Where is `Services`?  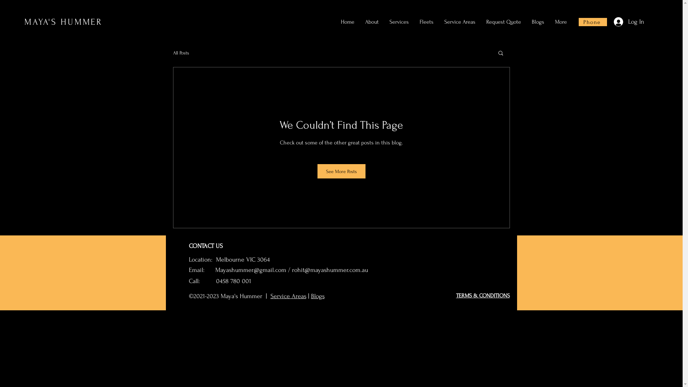
Services is located at coordinates (399, 22).